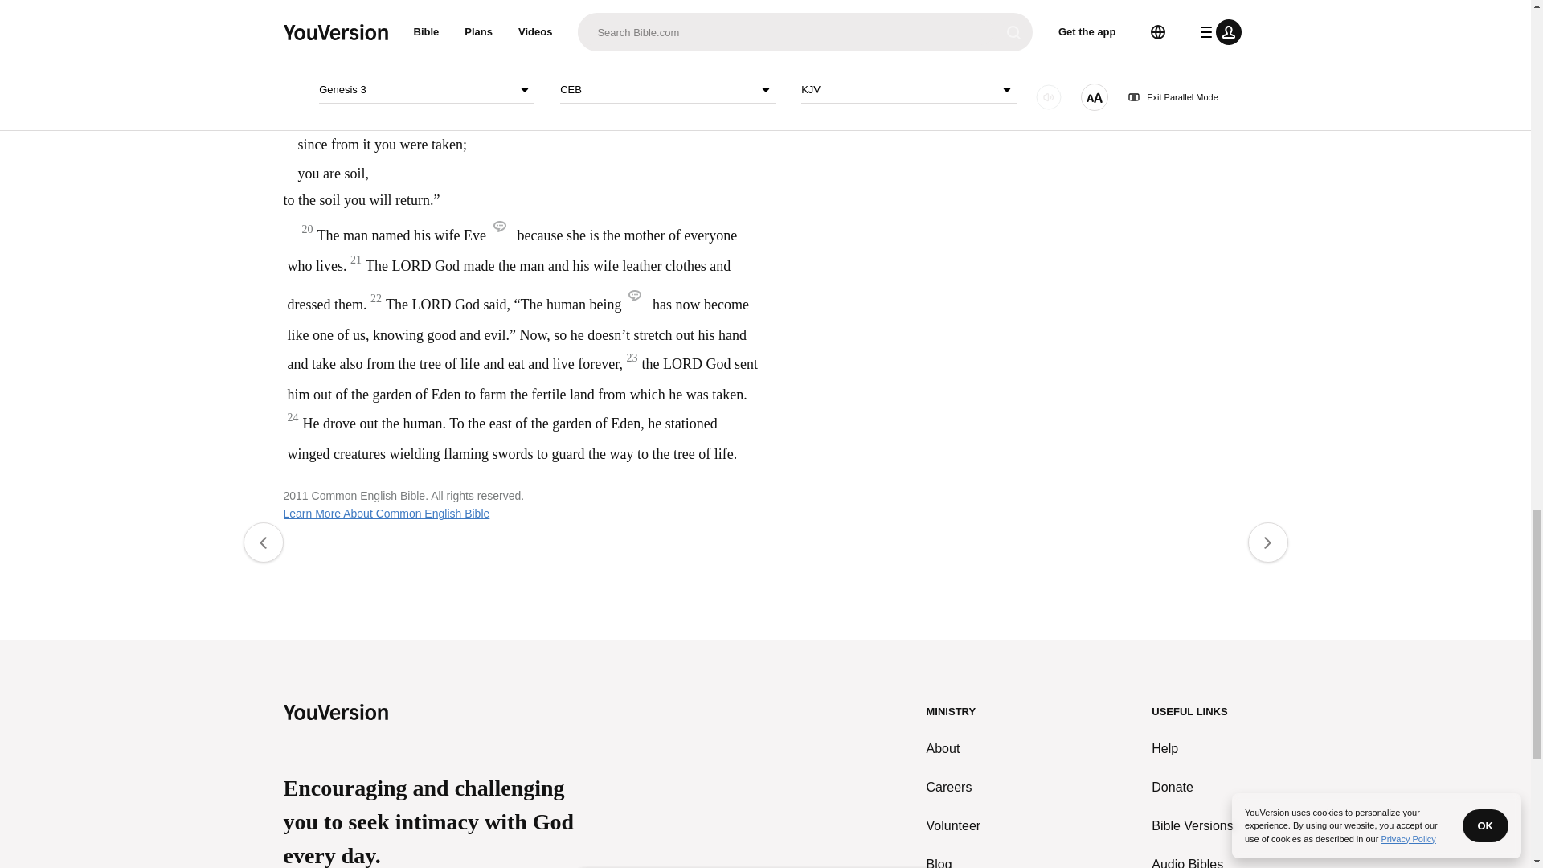 The image size is (1543, 868). I want to click on Careers, so click(954, 788).